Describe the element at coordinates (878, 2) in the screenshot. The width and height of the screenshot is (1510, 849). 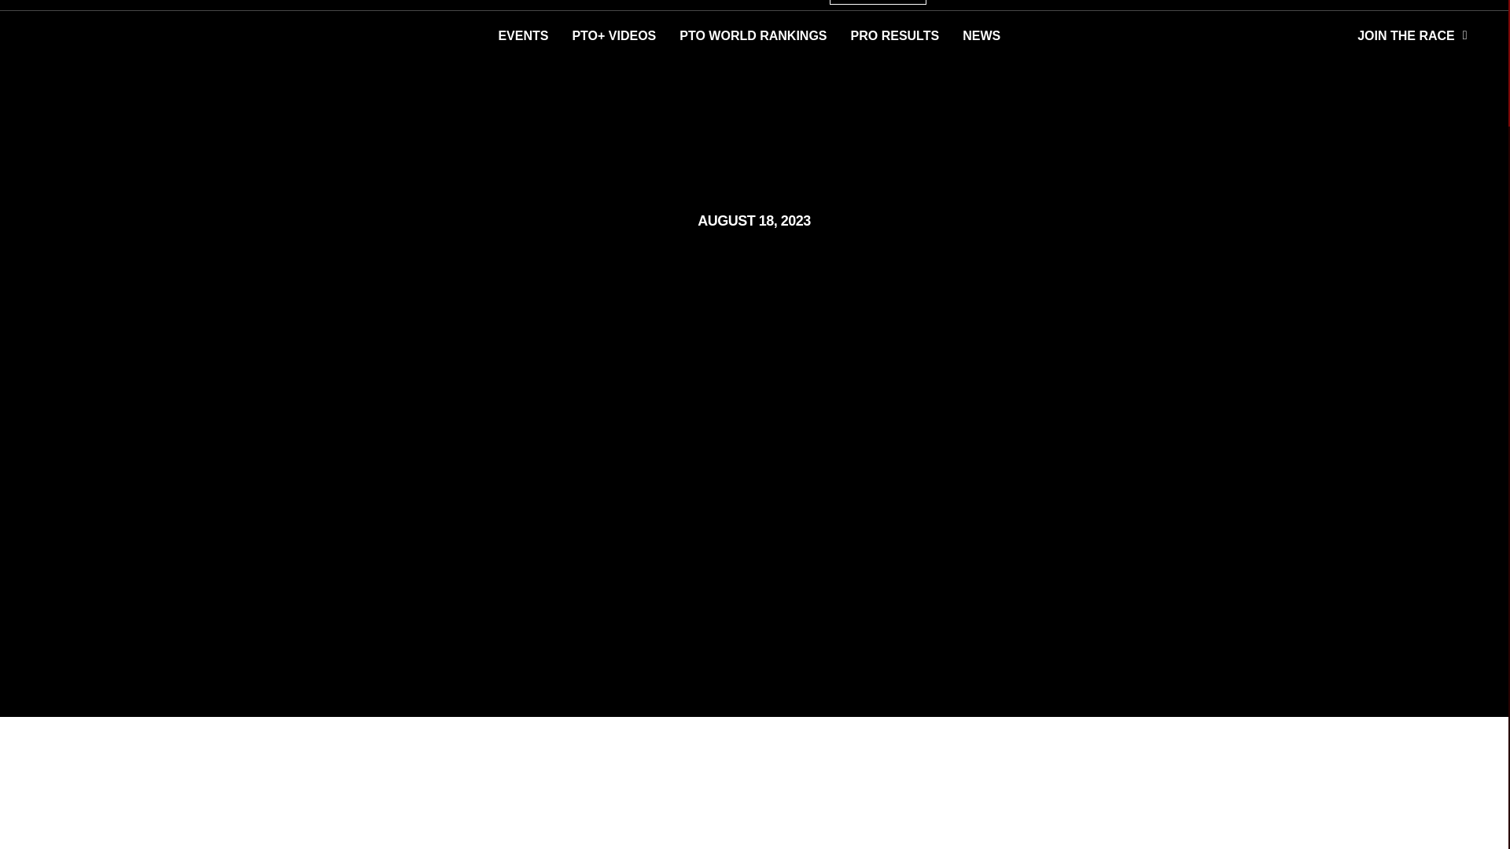
I see `WATCH NOW` at that location.